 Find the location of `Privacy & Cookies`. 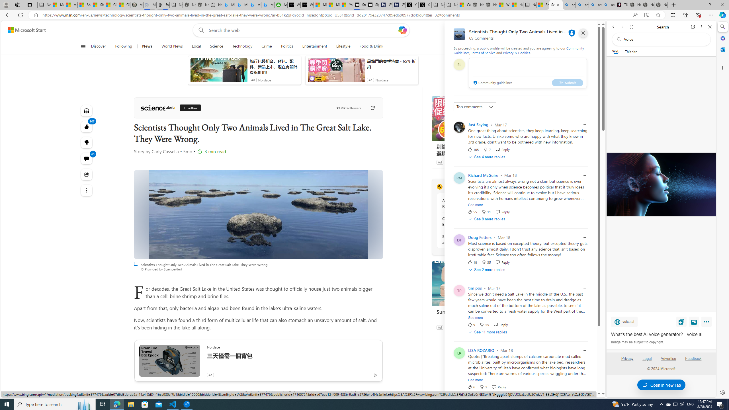

Privacy & Cookies is located at coordinates (517, 52).